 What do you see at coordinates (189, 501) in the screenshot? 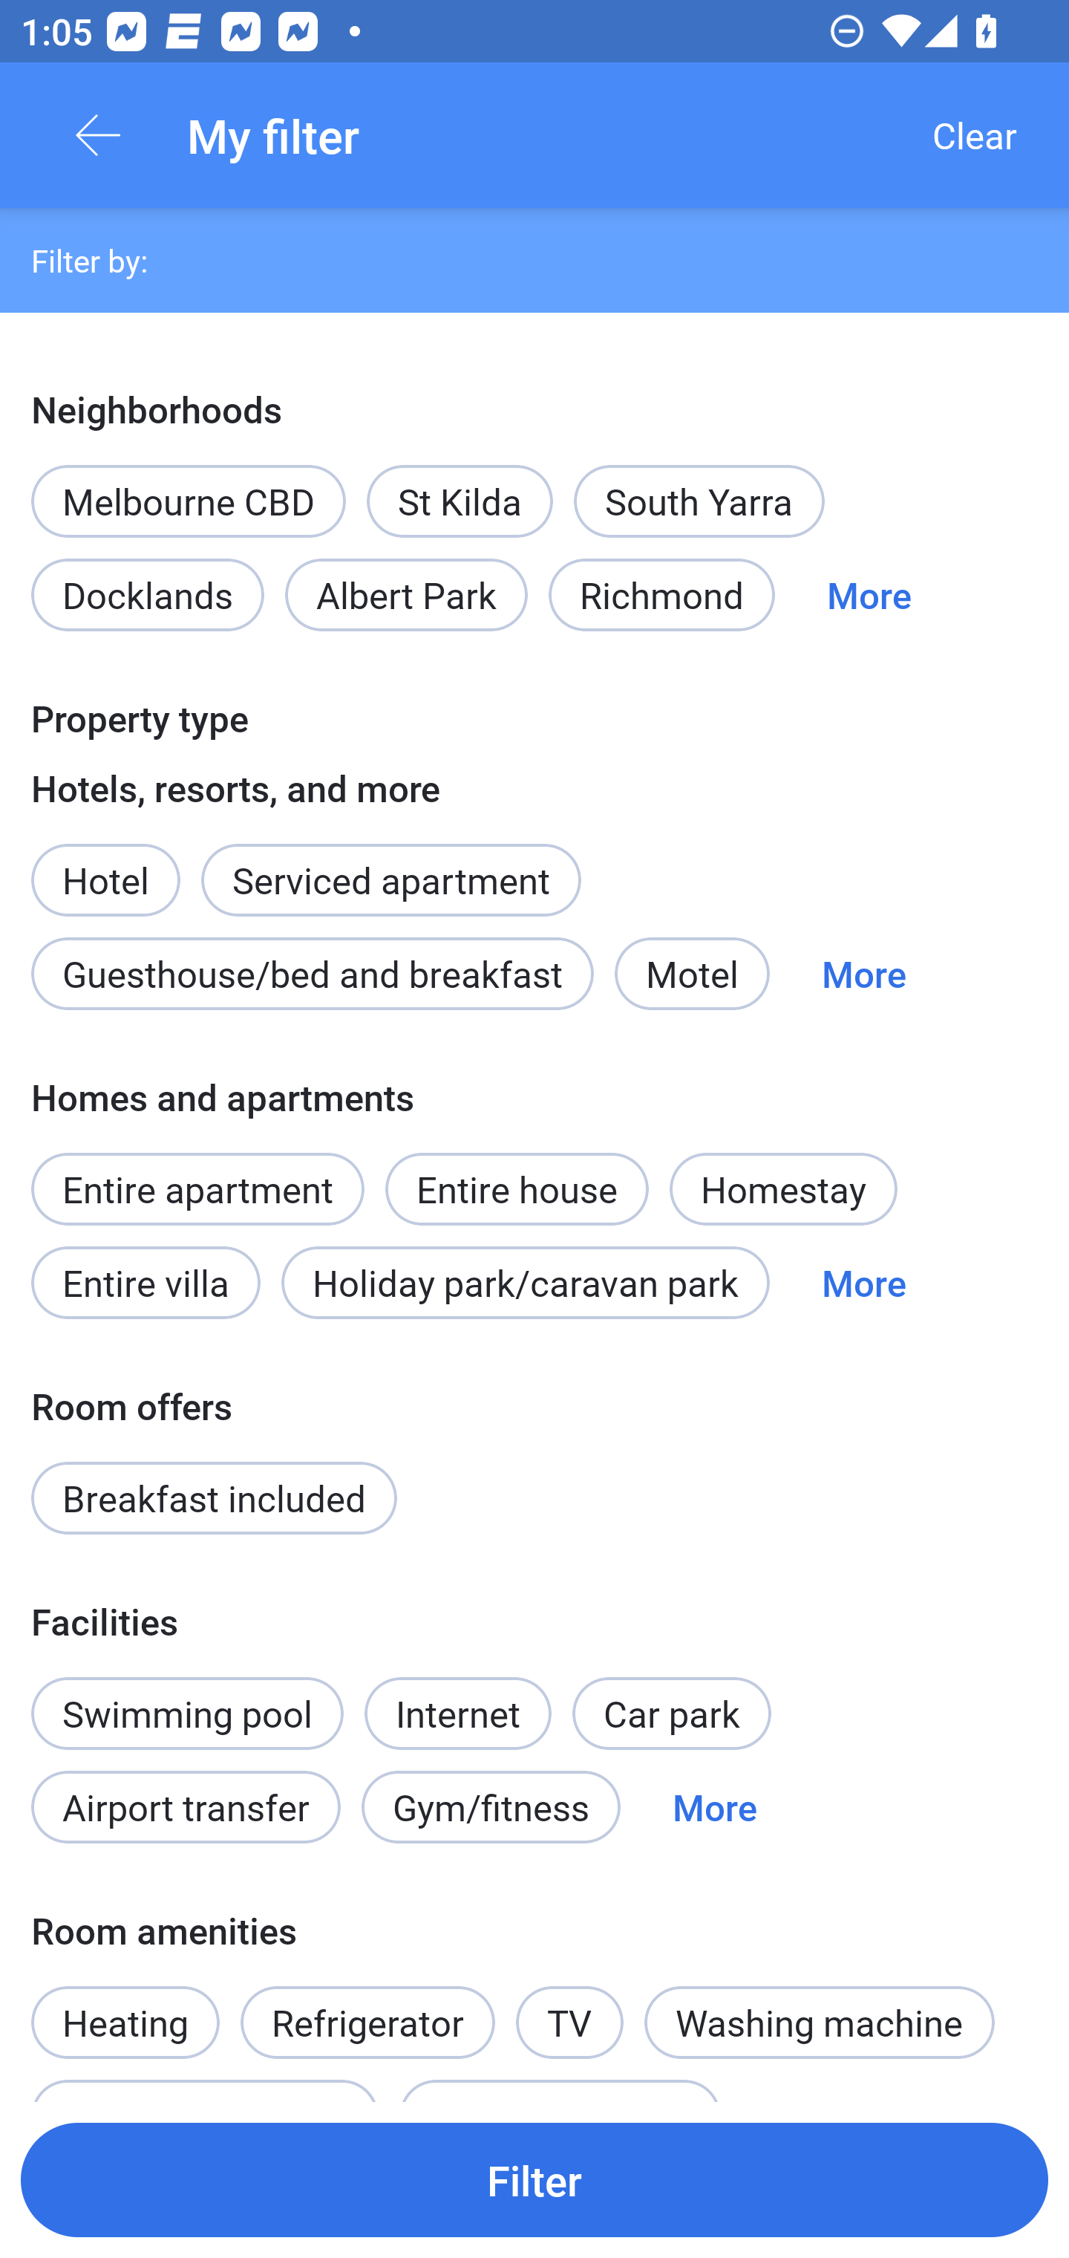
I see `Melbourne CBD` at bounding box center [189, 501].